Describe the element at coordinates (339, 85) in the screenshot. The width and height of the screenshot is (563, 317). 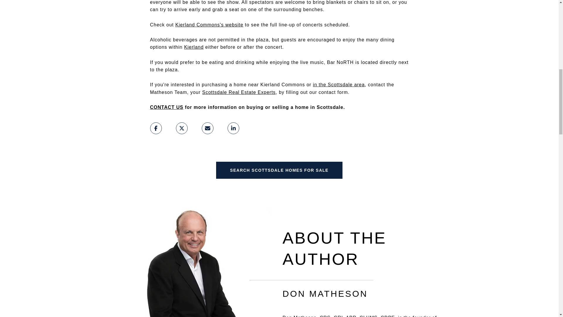
I see `in the Scottsdale area` at that location.